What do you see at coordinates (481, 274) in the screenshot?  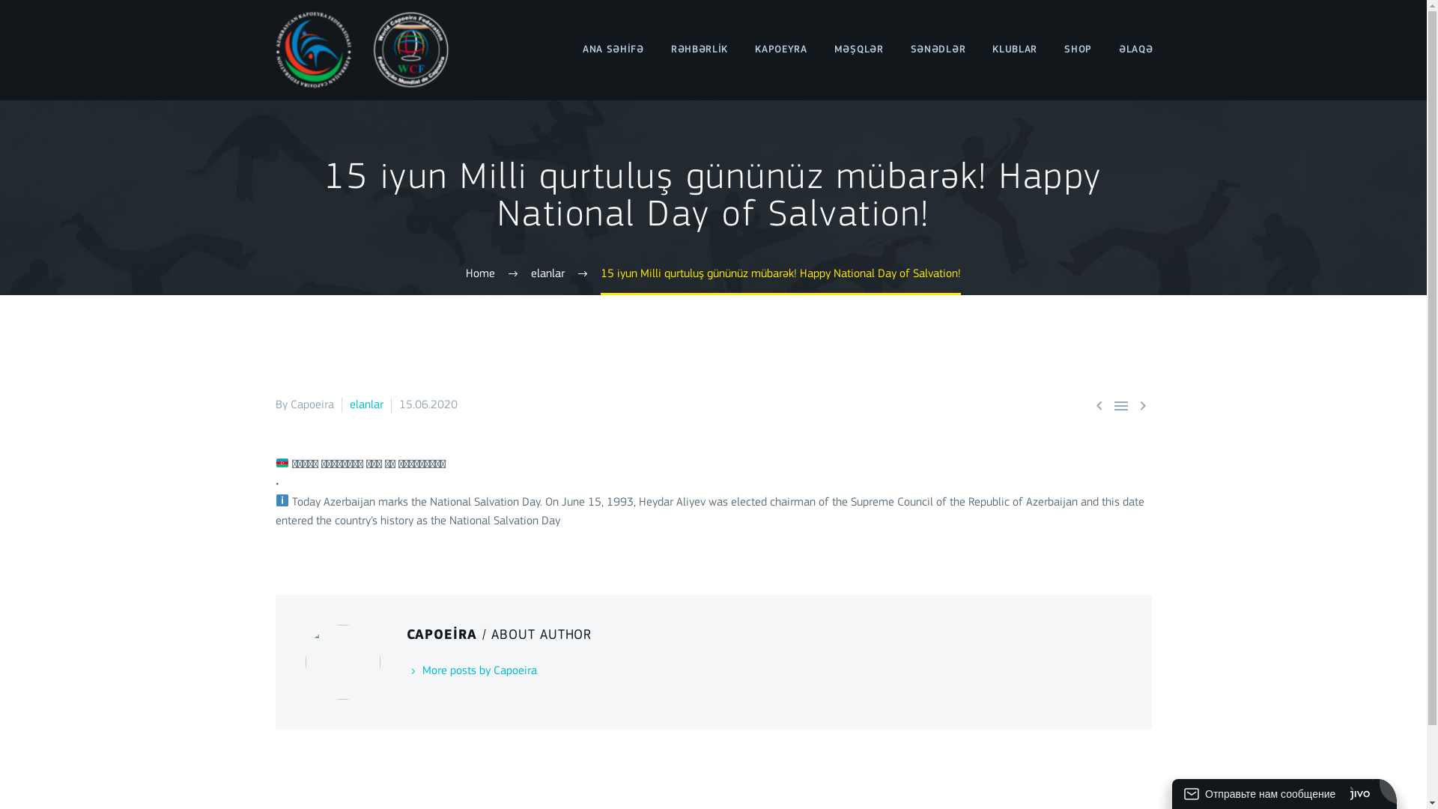 I see `Home` at bounding box center [481, 274].